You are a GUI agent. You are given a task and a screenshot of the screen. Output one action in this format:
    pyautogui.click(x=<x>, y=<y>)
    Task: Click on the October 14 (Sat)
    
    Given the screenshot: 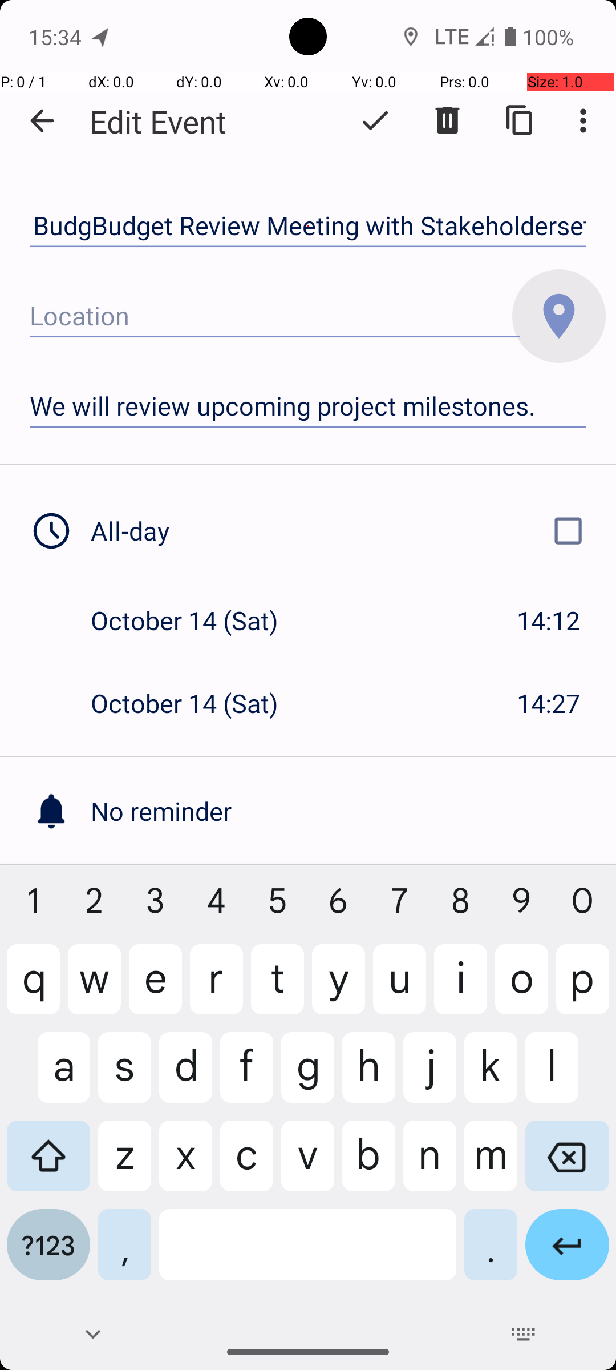 What is the action you would take?
    pyautogui.click(x=196, y=620)
    